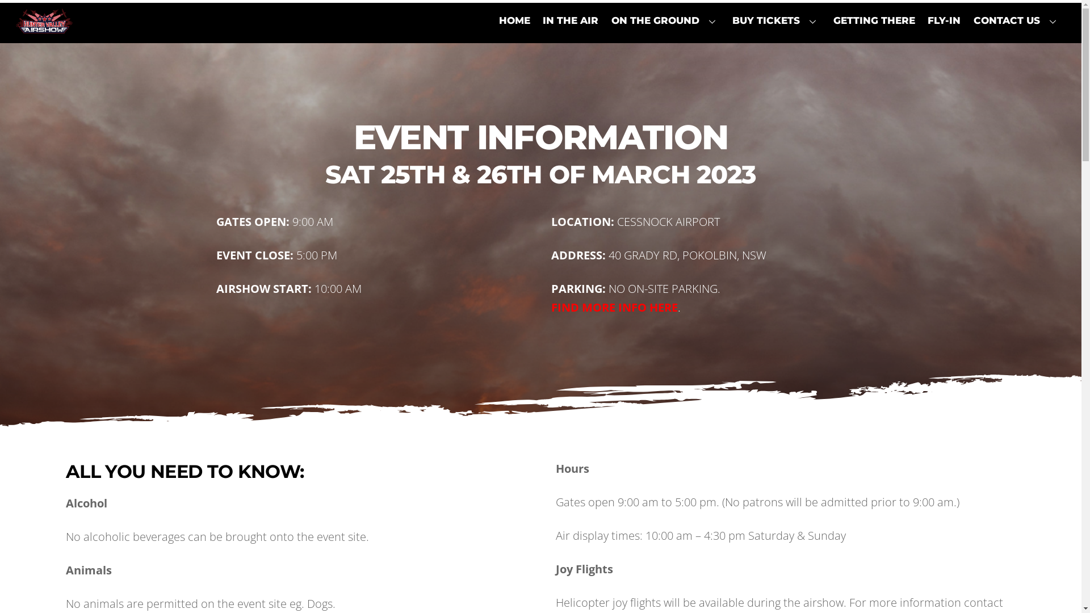 This screenshot has height=613, width=1090. I want to click on FLY-IN, so click(945, 20).